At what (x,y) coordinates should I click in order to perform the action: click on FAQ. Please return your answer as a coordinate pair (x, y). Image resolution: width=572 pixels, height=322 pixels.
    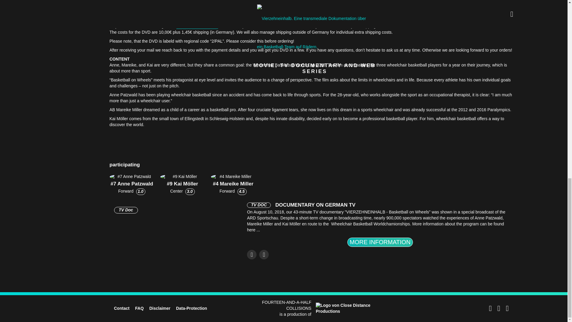
    Looking at the image, I should click on (139, 308).